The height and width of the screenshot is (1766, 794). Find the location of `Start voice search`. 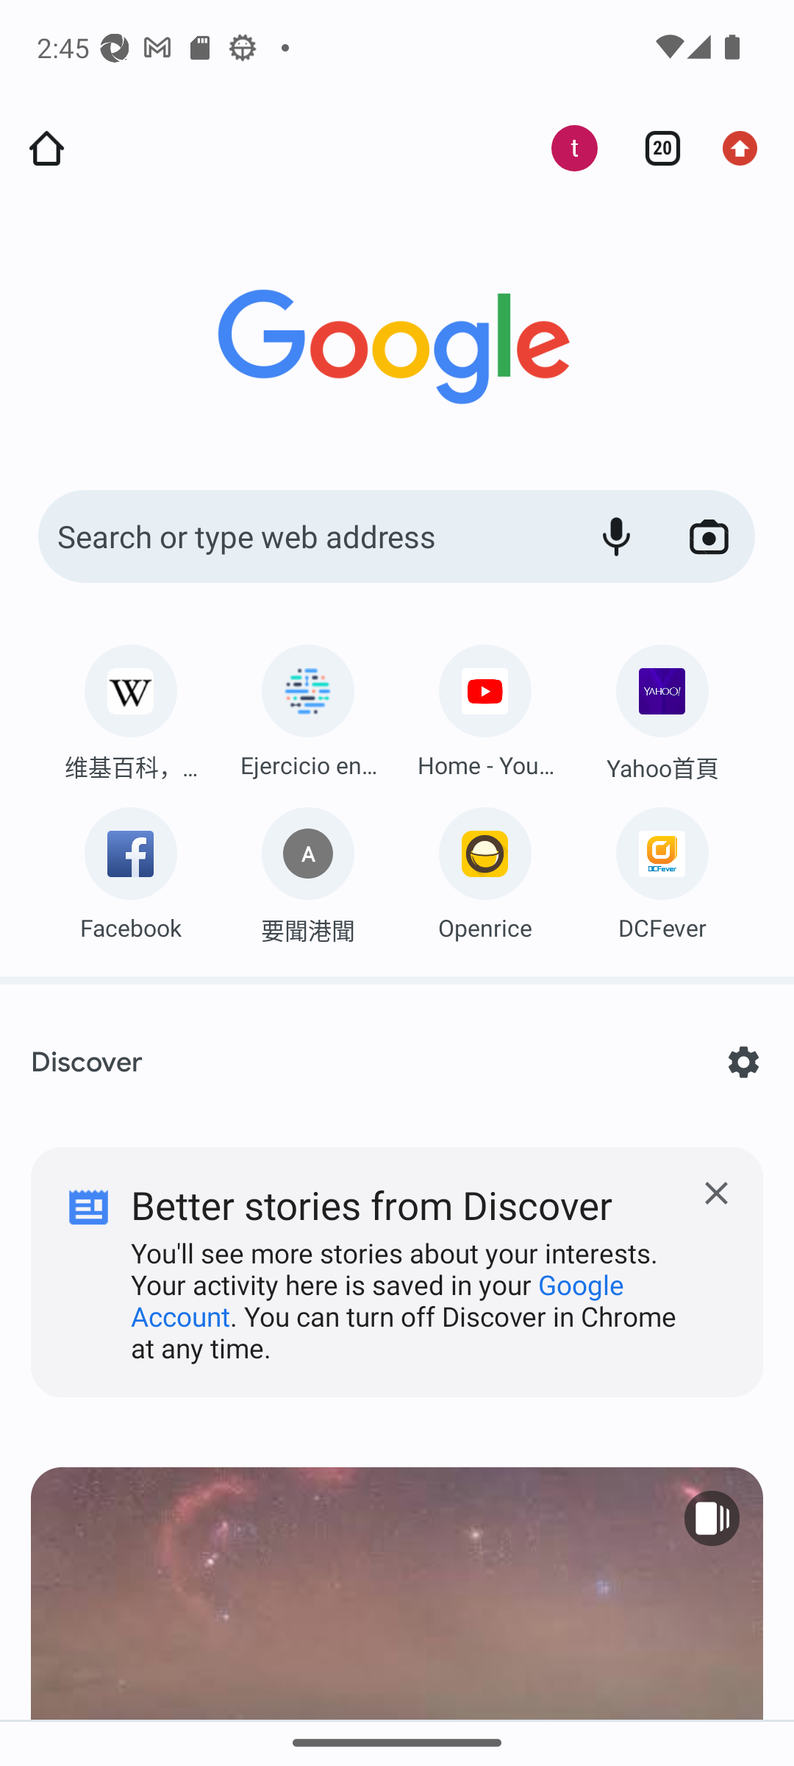

Start voice search is located at coordinates (616, 537).